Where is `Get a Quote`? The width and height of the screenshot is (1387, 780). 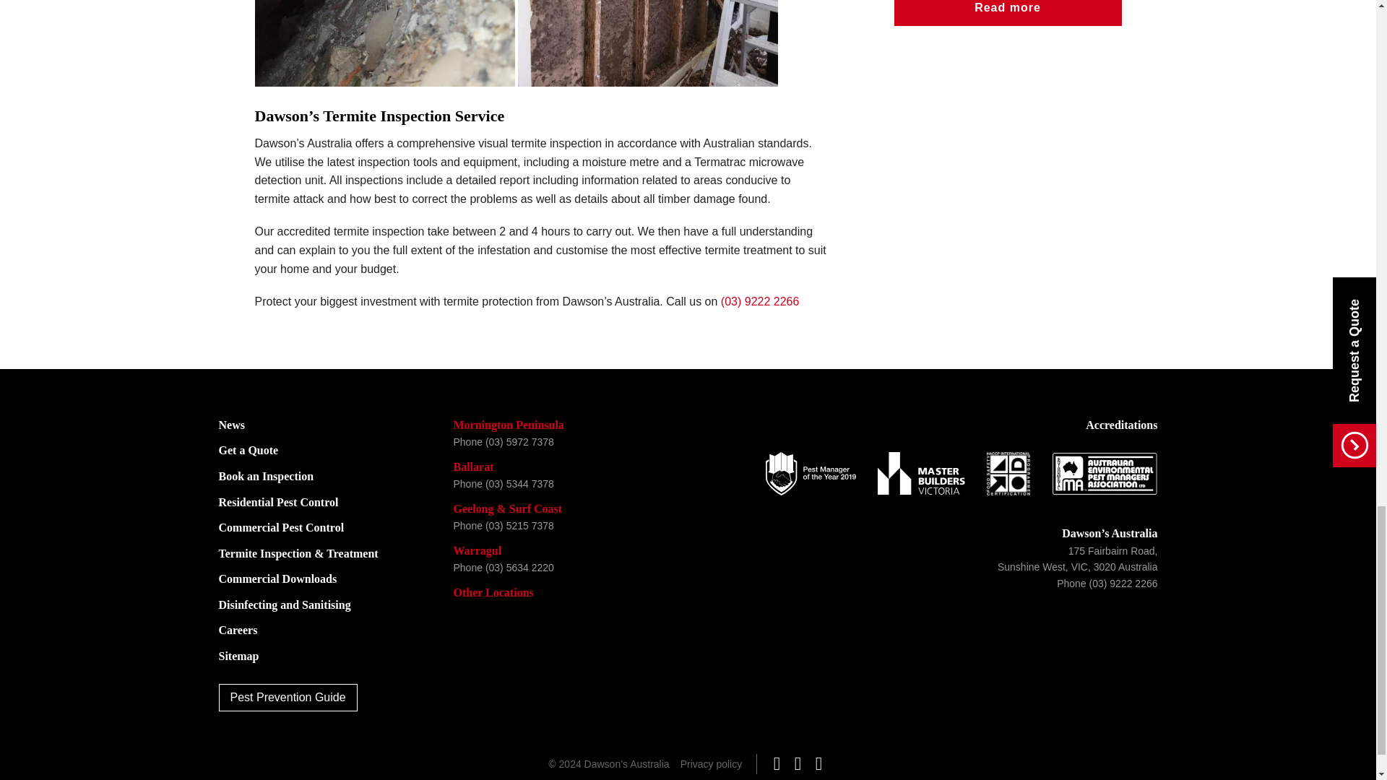
Get a Quote is located at coordinates (248, 449).